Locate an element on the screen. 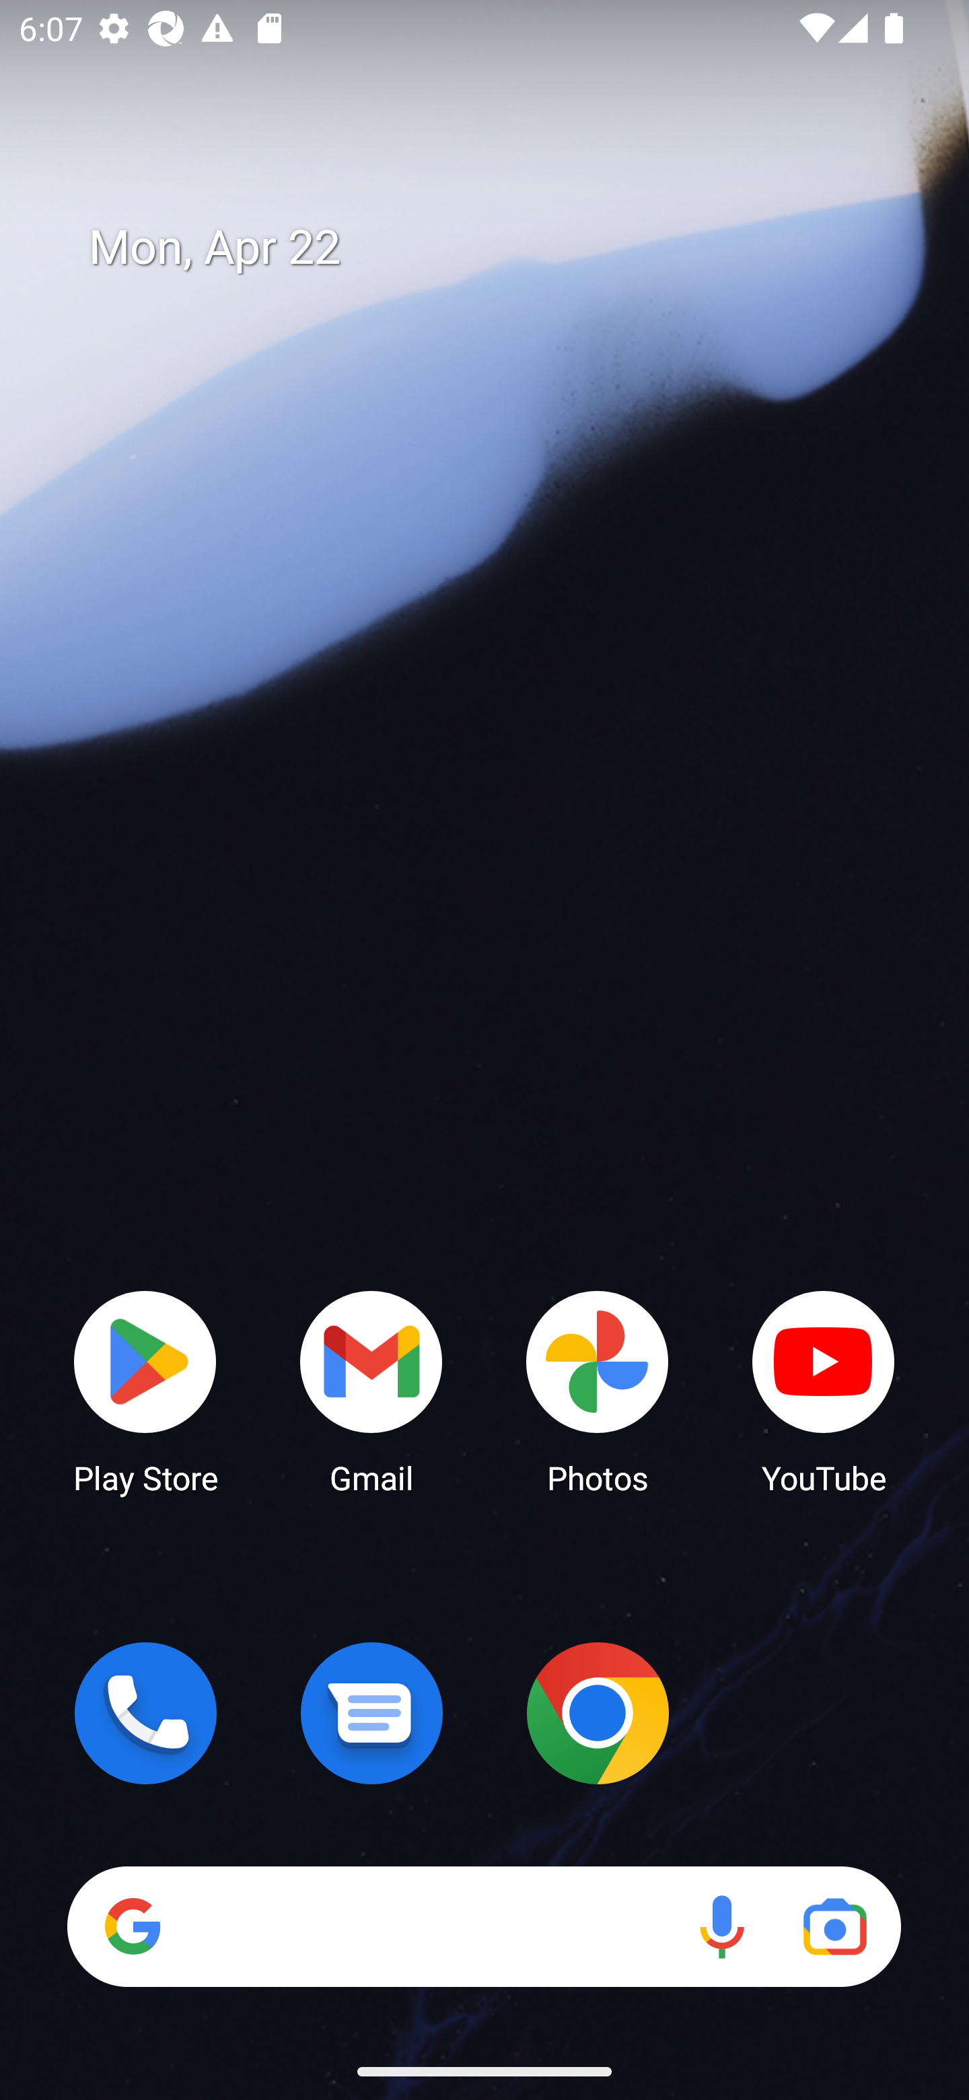  Phone is located at coordinates (145, 1713).